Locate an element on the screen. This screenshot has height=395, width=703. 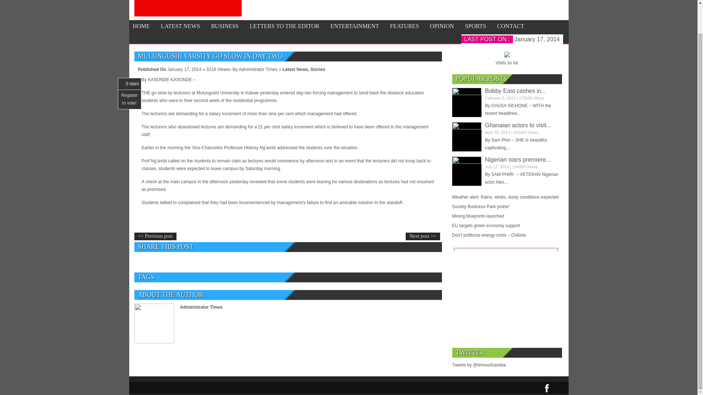
EU targets green economy support is located at coordinates (507, 225).